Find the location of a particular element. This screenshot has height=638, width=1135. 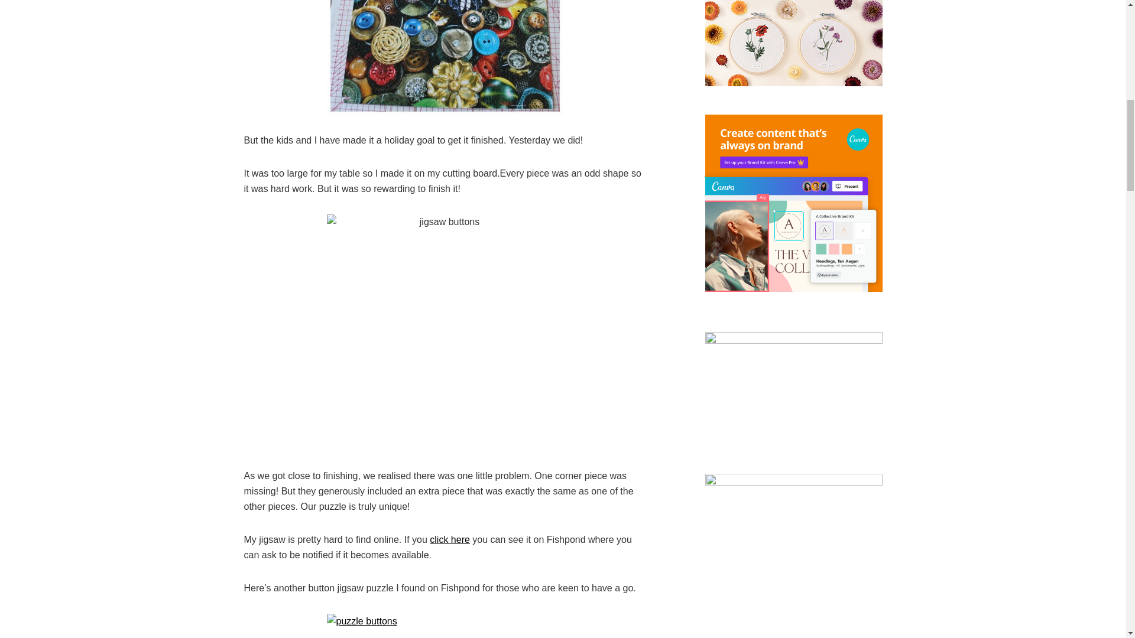

original is located at coordinates (445, 626).